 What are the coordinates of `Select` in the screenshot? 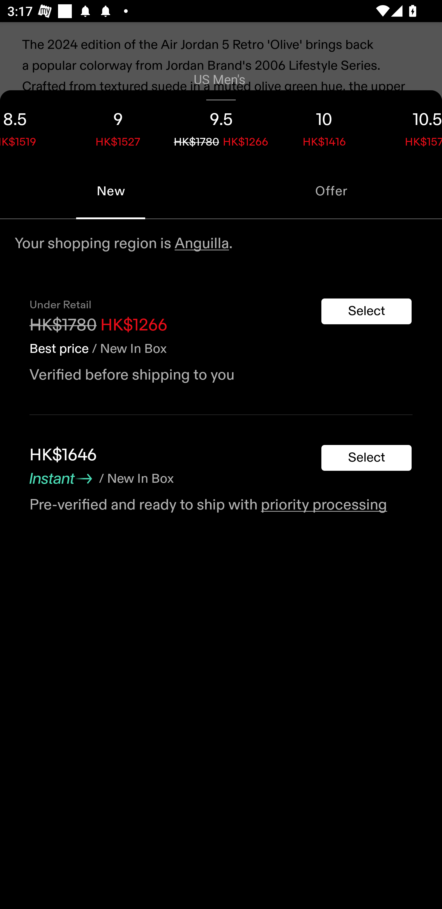 It's located at (366, 458).